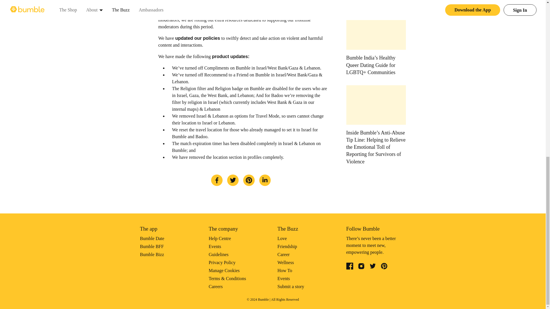 This screenshot has height=309, width=550. Describe the element at coordinates (283, 278) in the screenshot. I see `Events` at that location.